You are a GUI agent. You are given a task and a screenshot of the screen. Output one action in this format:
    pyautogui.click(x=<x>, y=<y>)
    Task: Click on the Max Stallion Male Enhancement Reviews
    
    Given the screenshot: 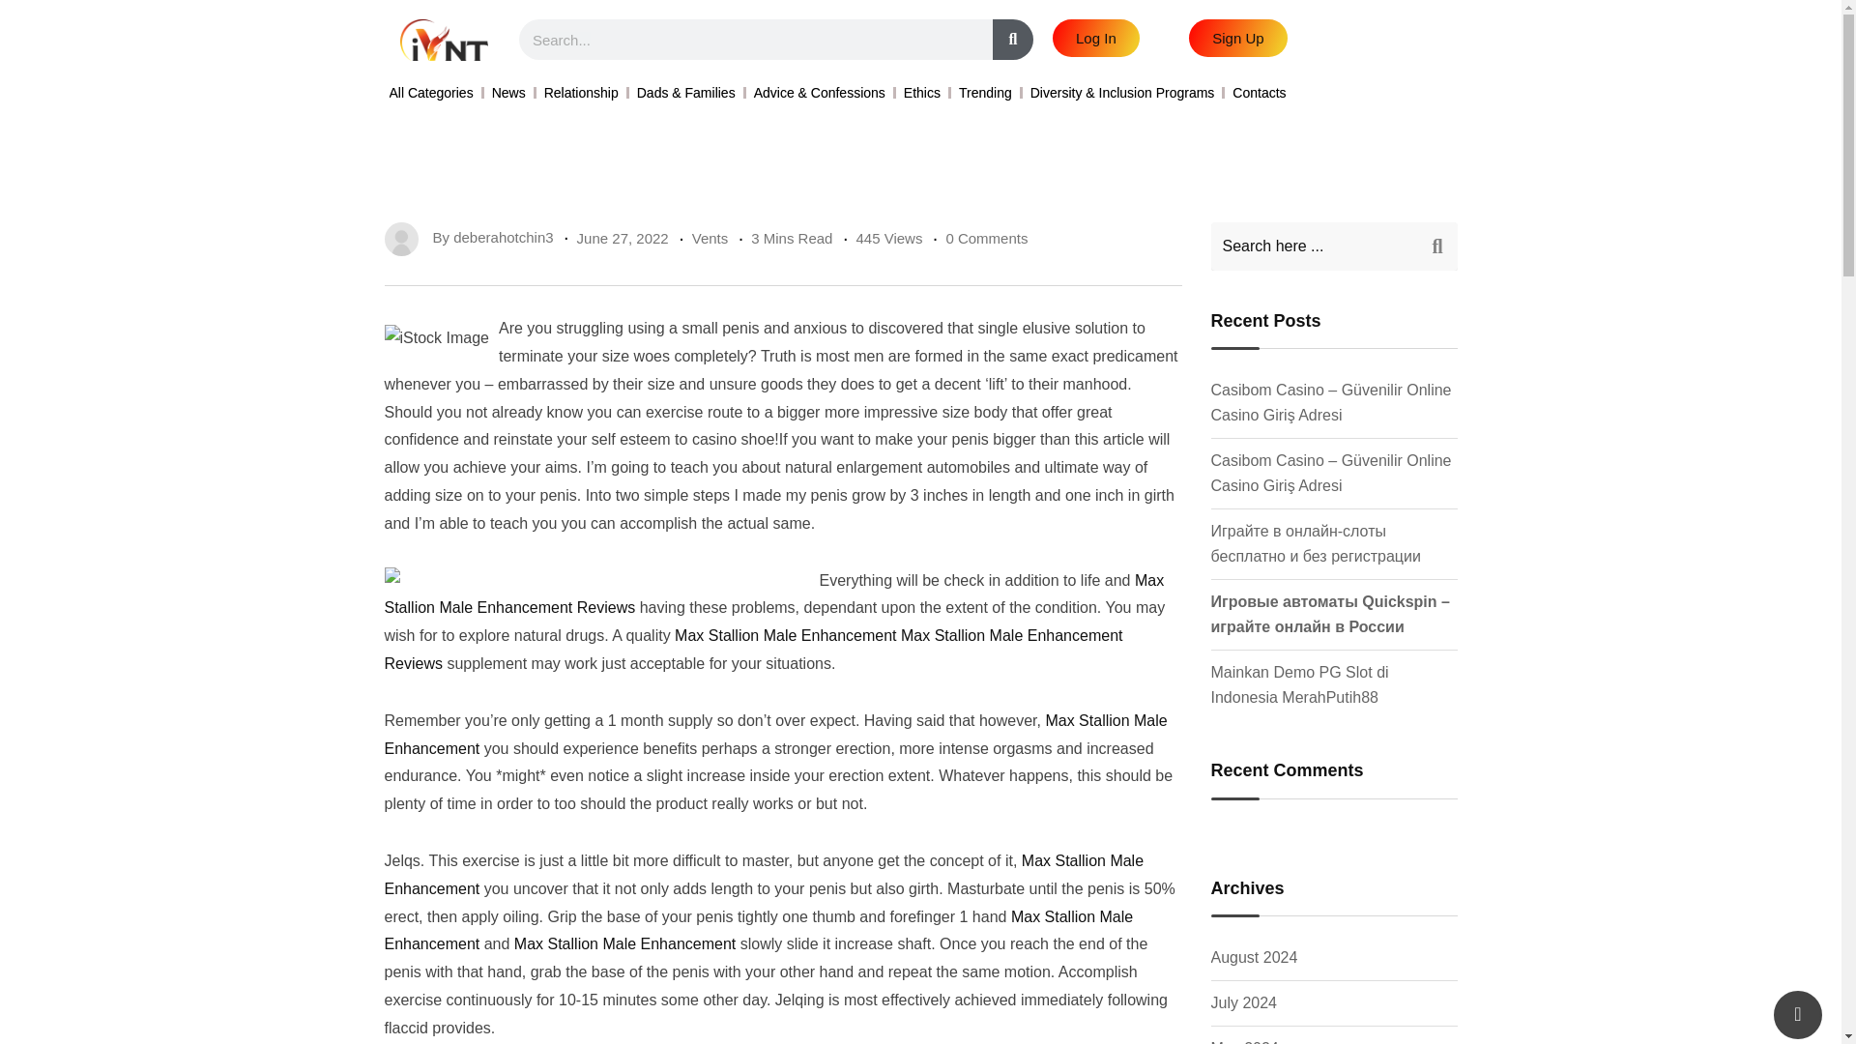 What is the action you would take?
    pyautogui.click(x=753, y=650)
    